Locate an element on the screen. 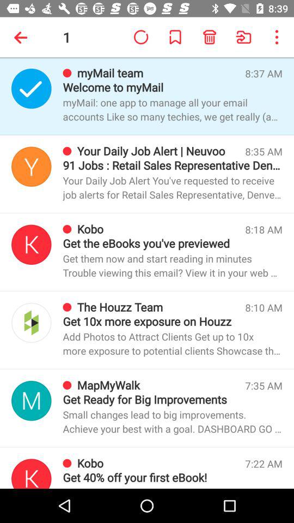  perfil picture mail account is located at coordinates (32, 401).